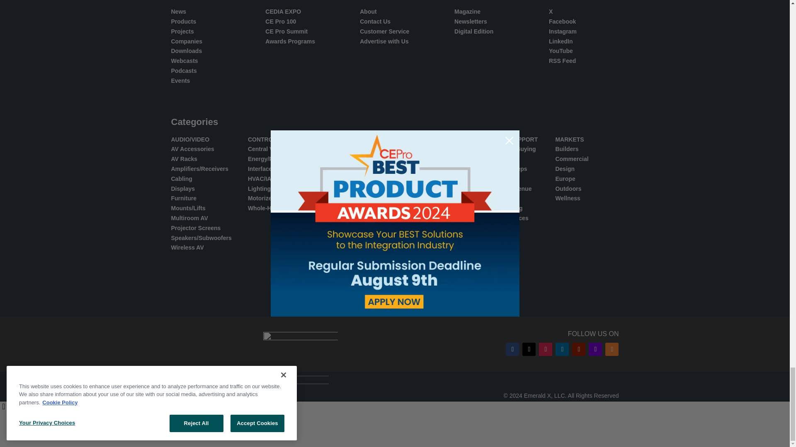  Describe the element at coordinates (309, 433) in the screenshot. I see `careers` at that location.